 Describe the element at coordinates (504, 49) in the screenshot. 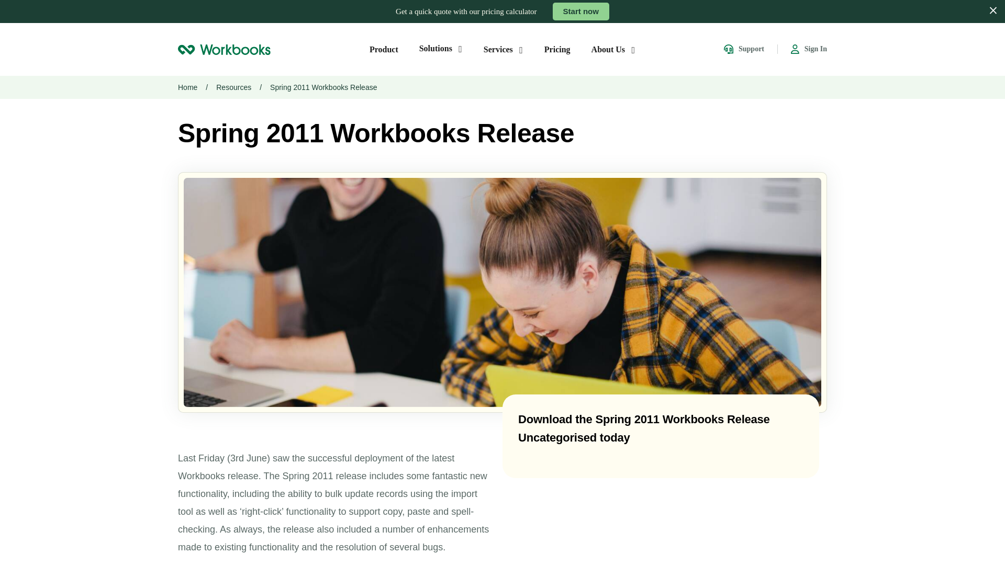

I see `Services` at that location.